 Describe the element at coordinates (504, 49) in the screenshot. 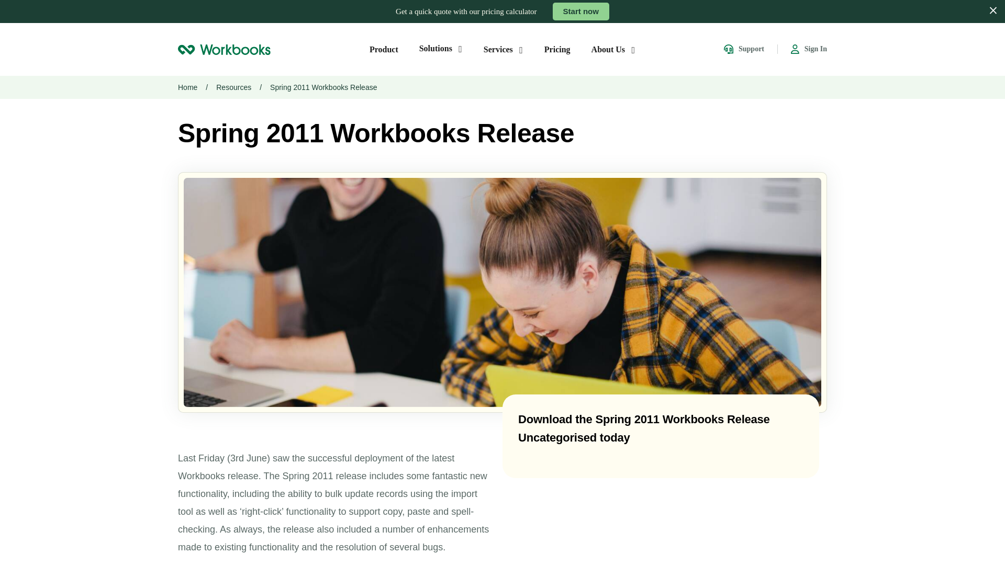

I see `Services` at that location.